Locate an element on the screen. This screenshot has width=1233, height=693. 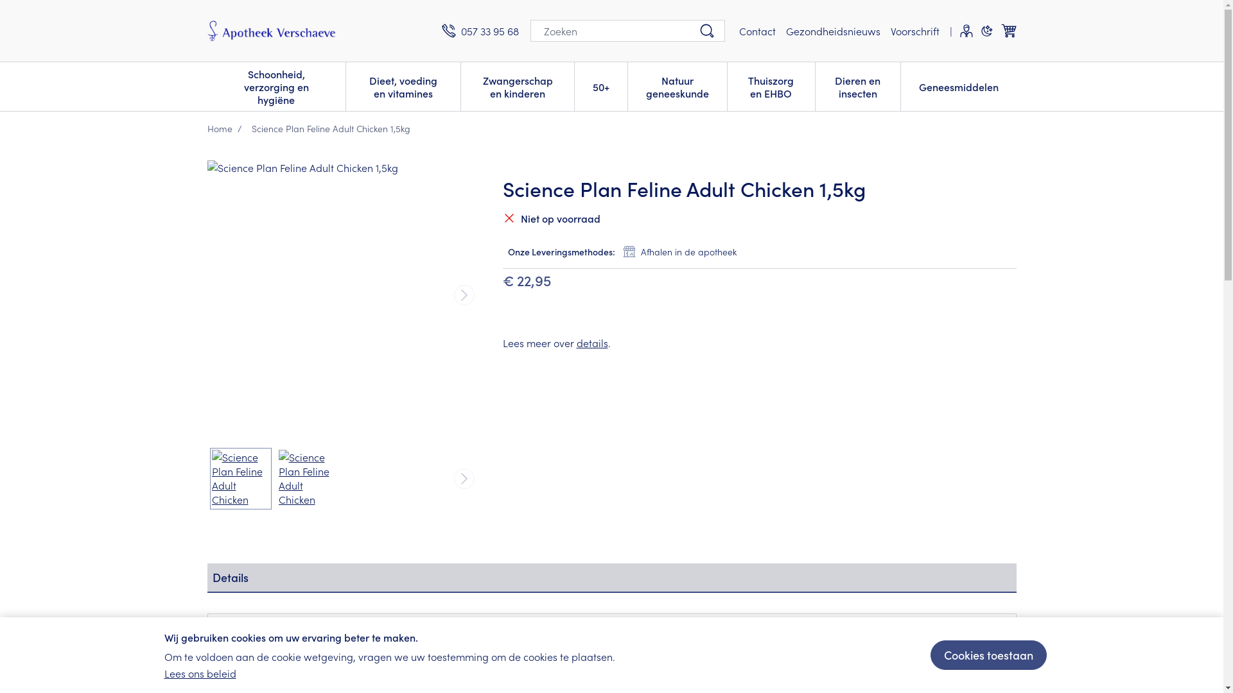
Apotheek Verschaeve is located at coordinates (319, 31).